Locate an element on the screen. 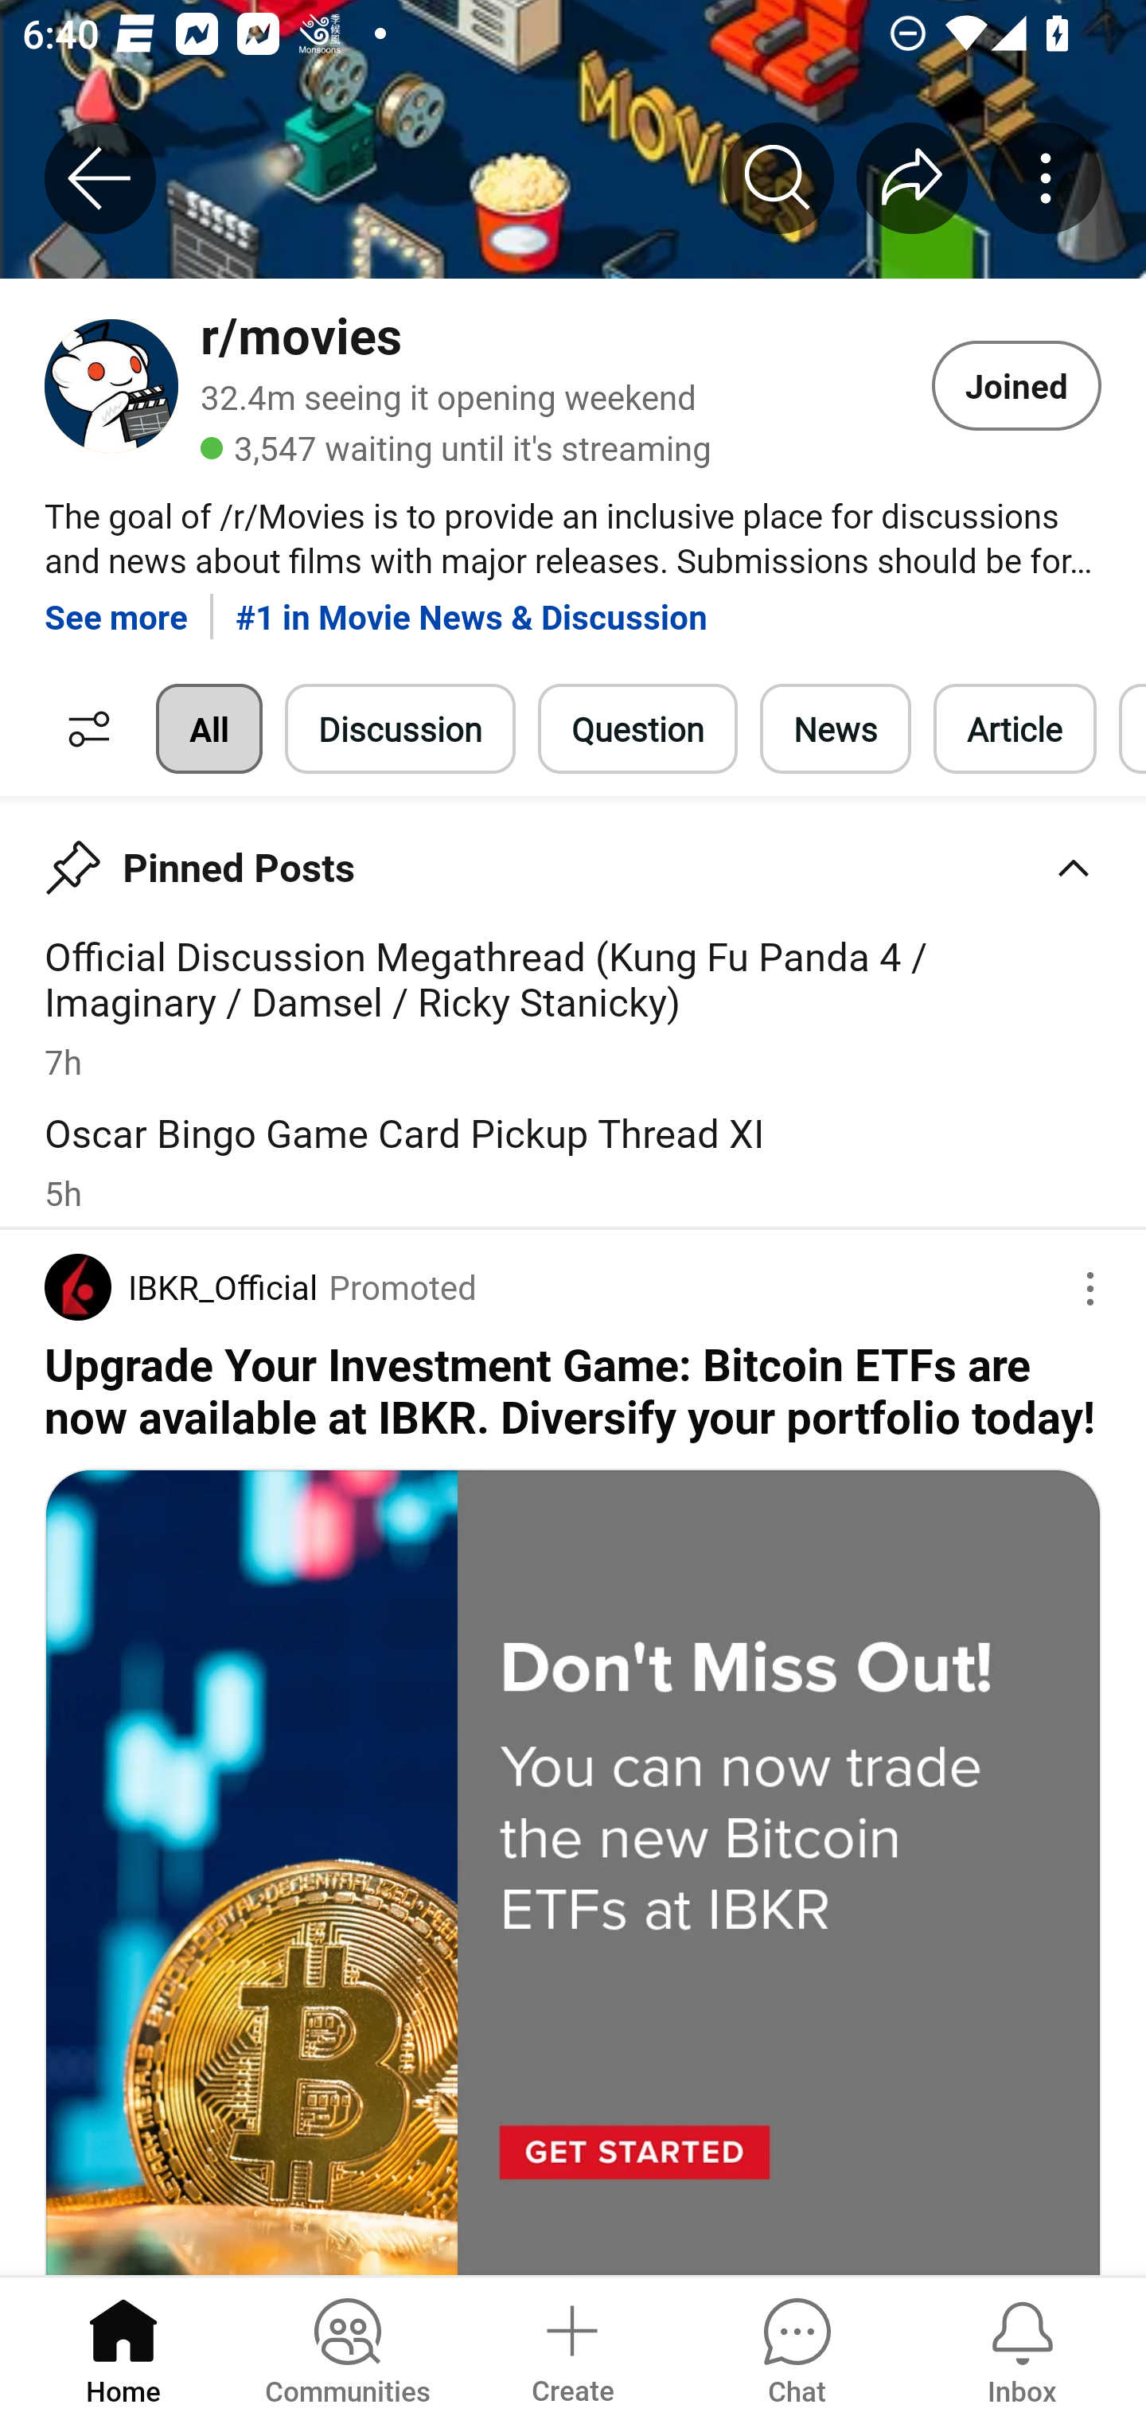  Discussion is located at coordinates (400, 729).